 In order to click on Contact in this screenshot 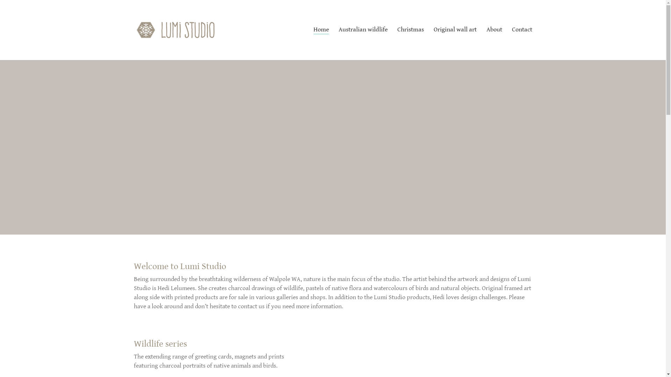, I will do `click(522, 30)`.